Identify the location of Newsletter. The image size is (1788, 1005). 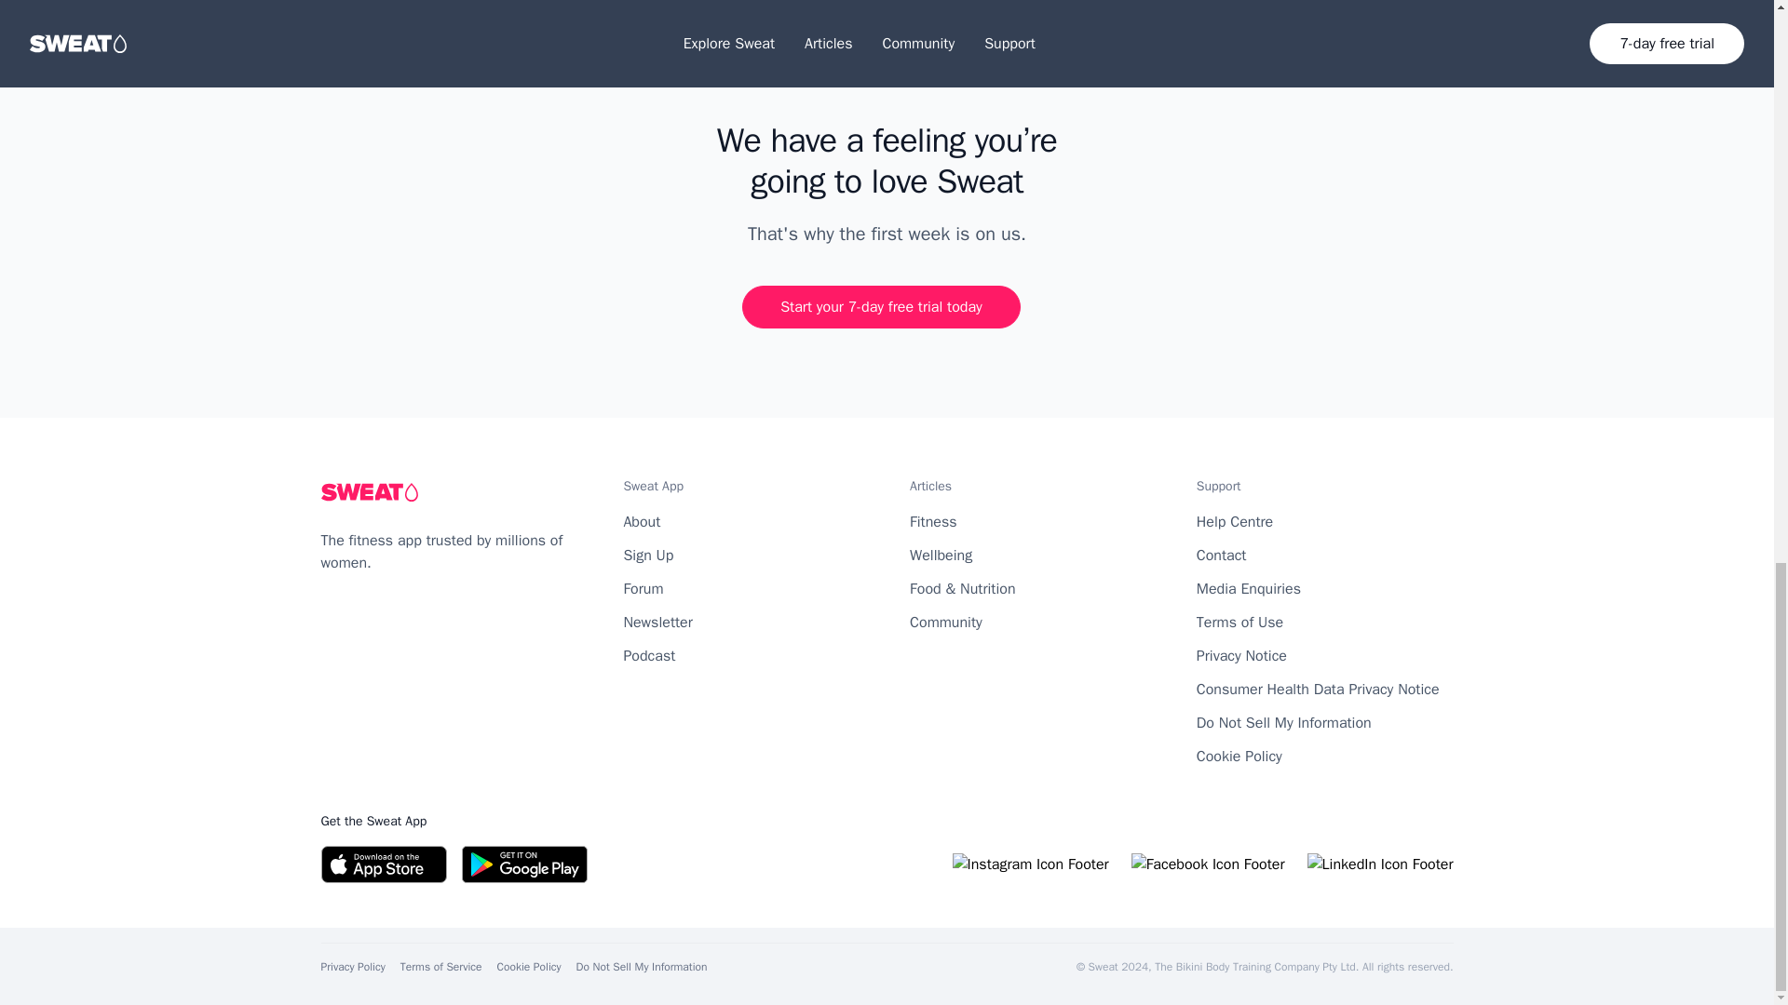
(657, 622).